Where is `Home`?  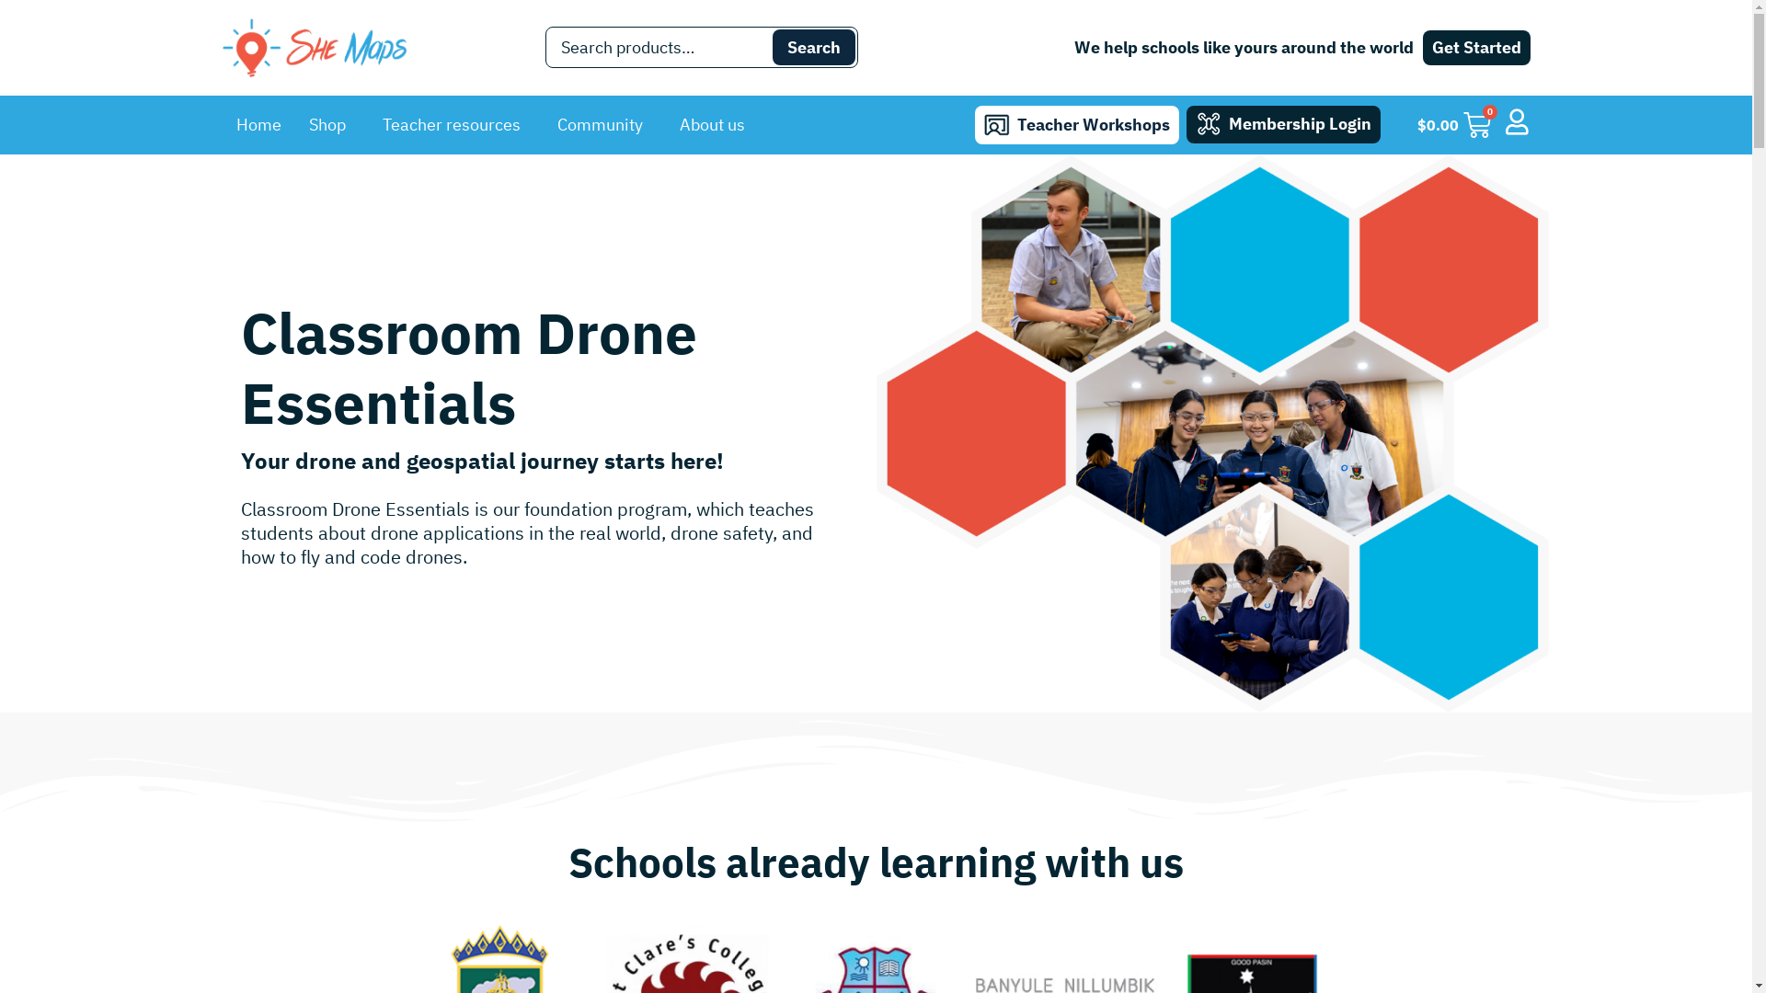
Home is located at coordinates (259, 125).